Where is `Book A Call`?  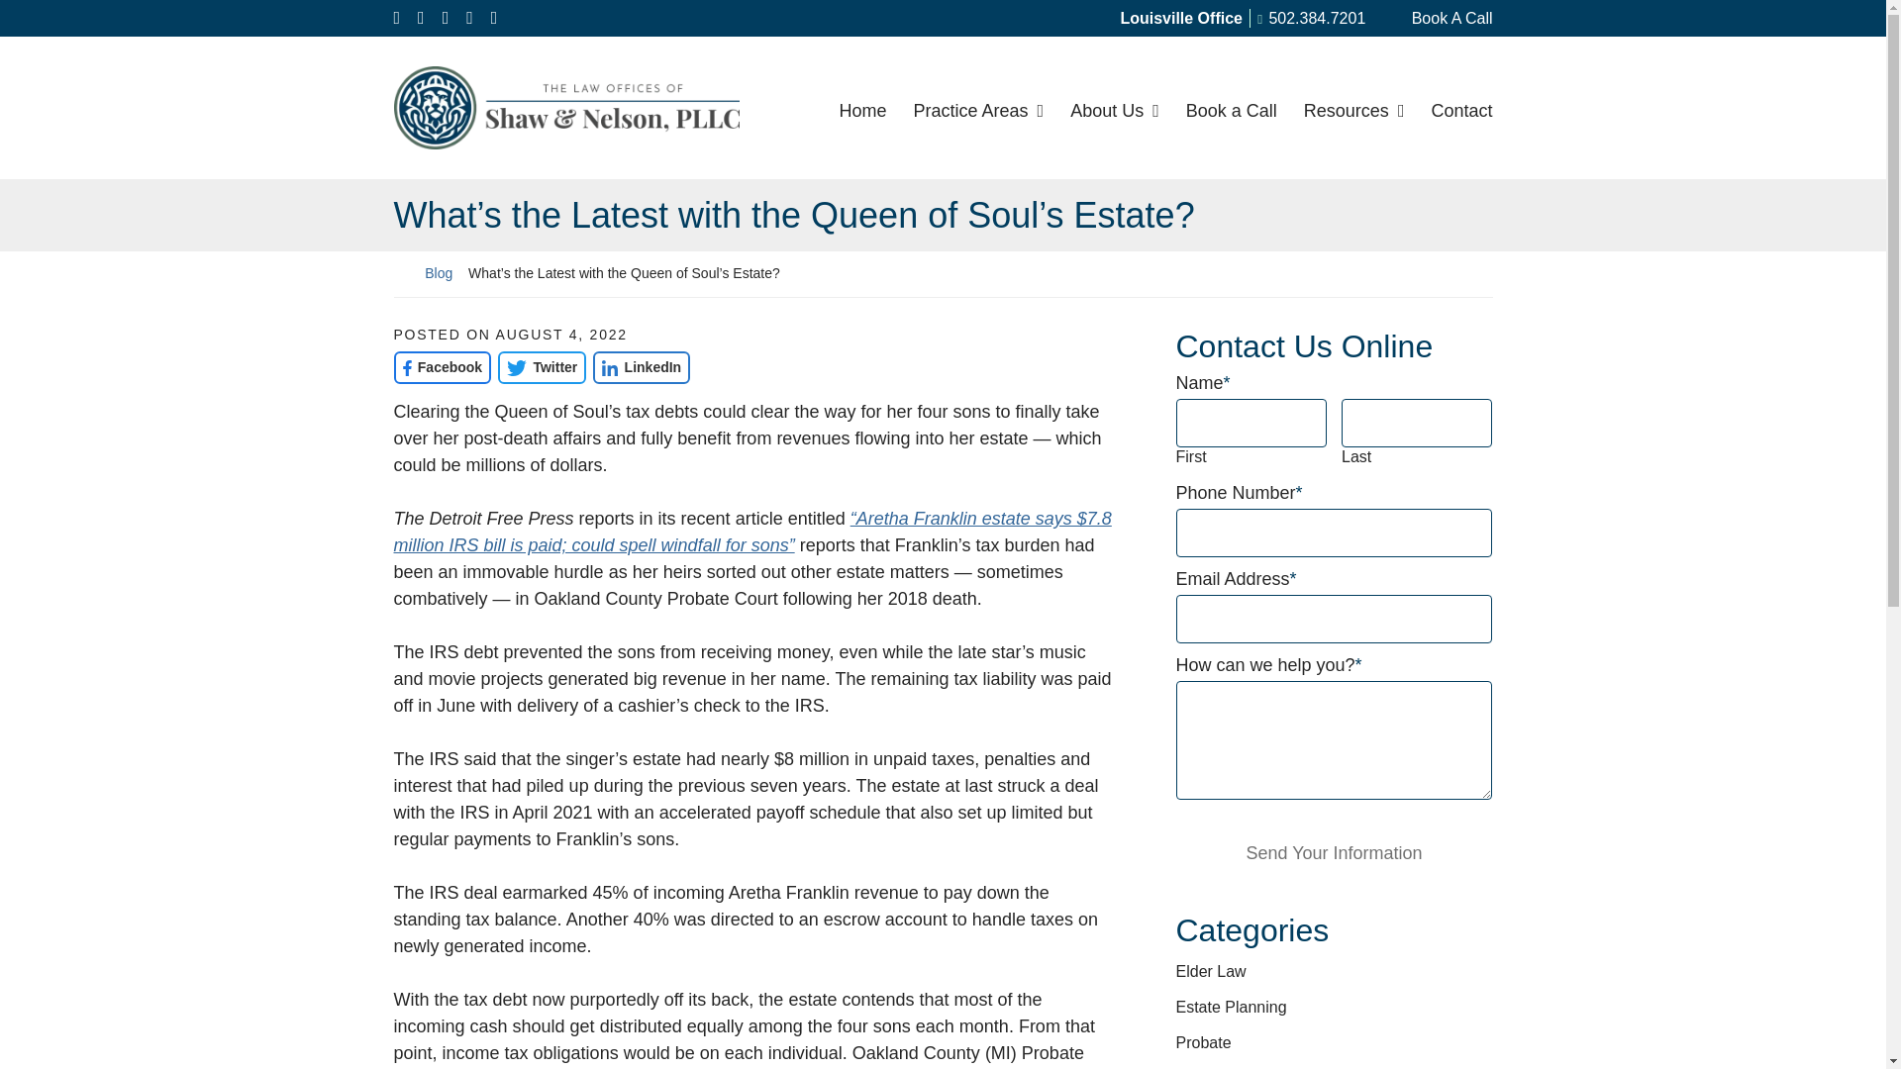
Book A Call is located at coordinates (1439, 18).